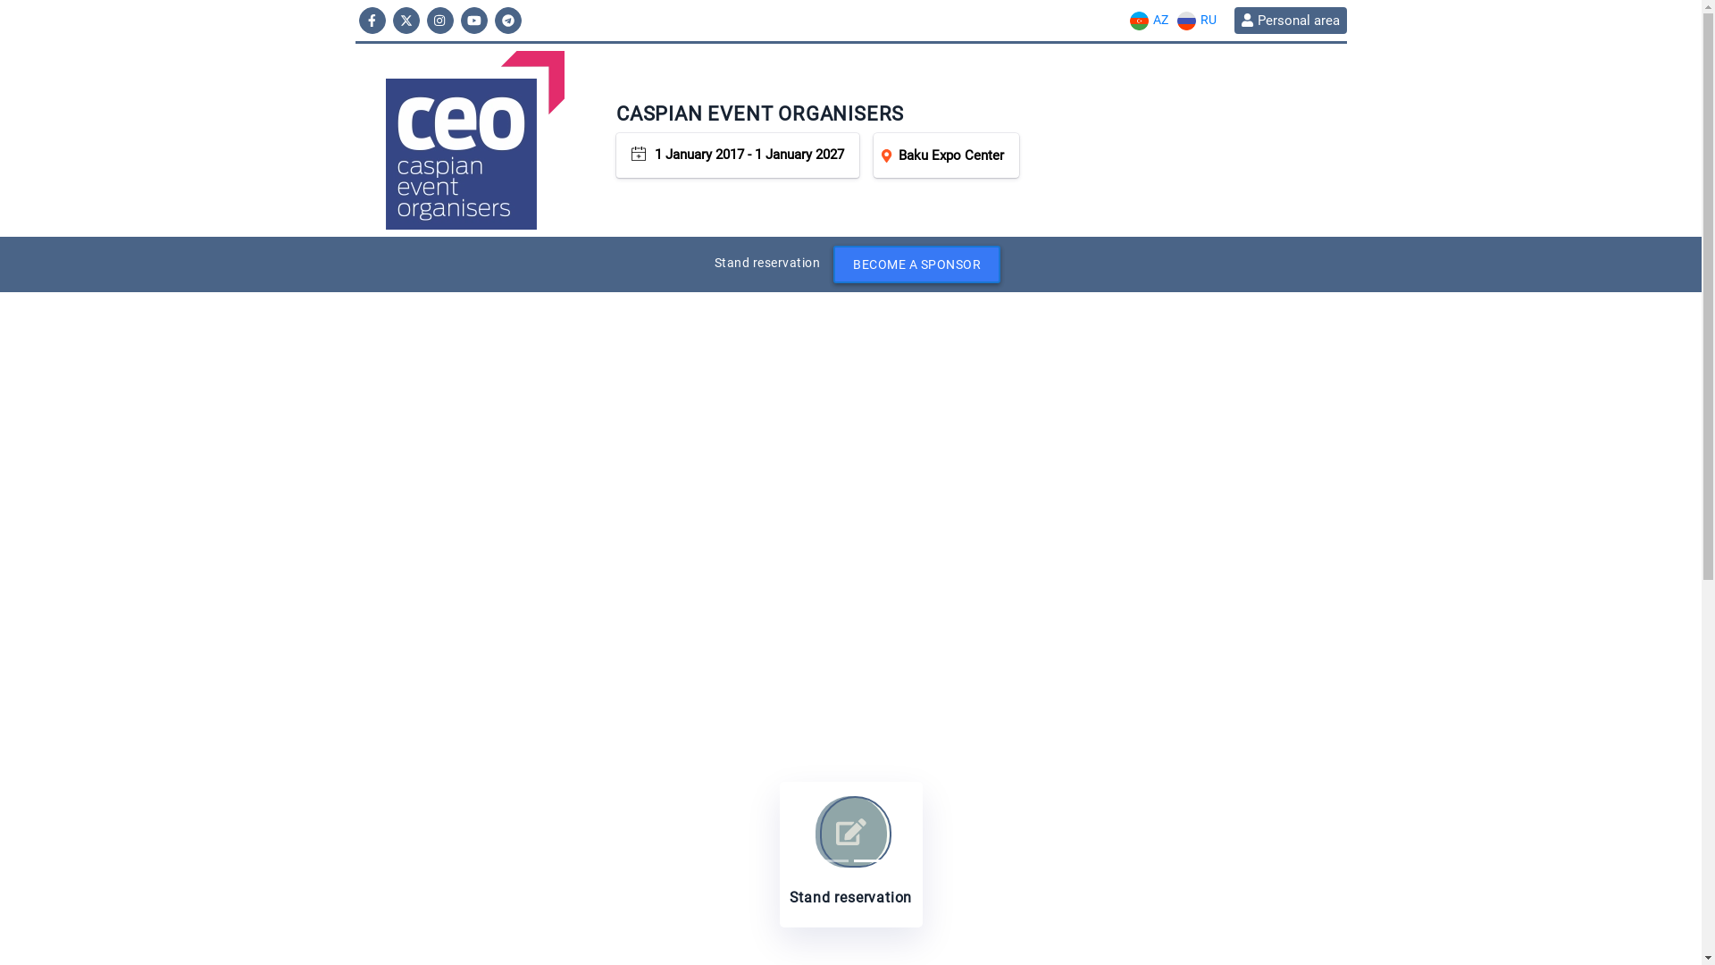 This screenshot has width=1715, height=965. I want to click on AZ, so click(1149, 20).